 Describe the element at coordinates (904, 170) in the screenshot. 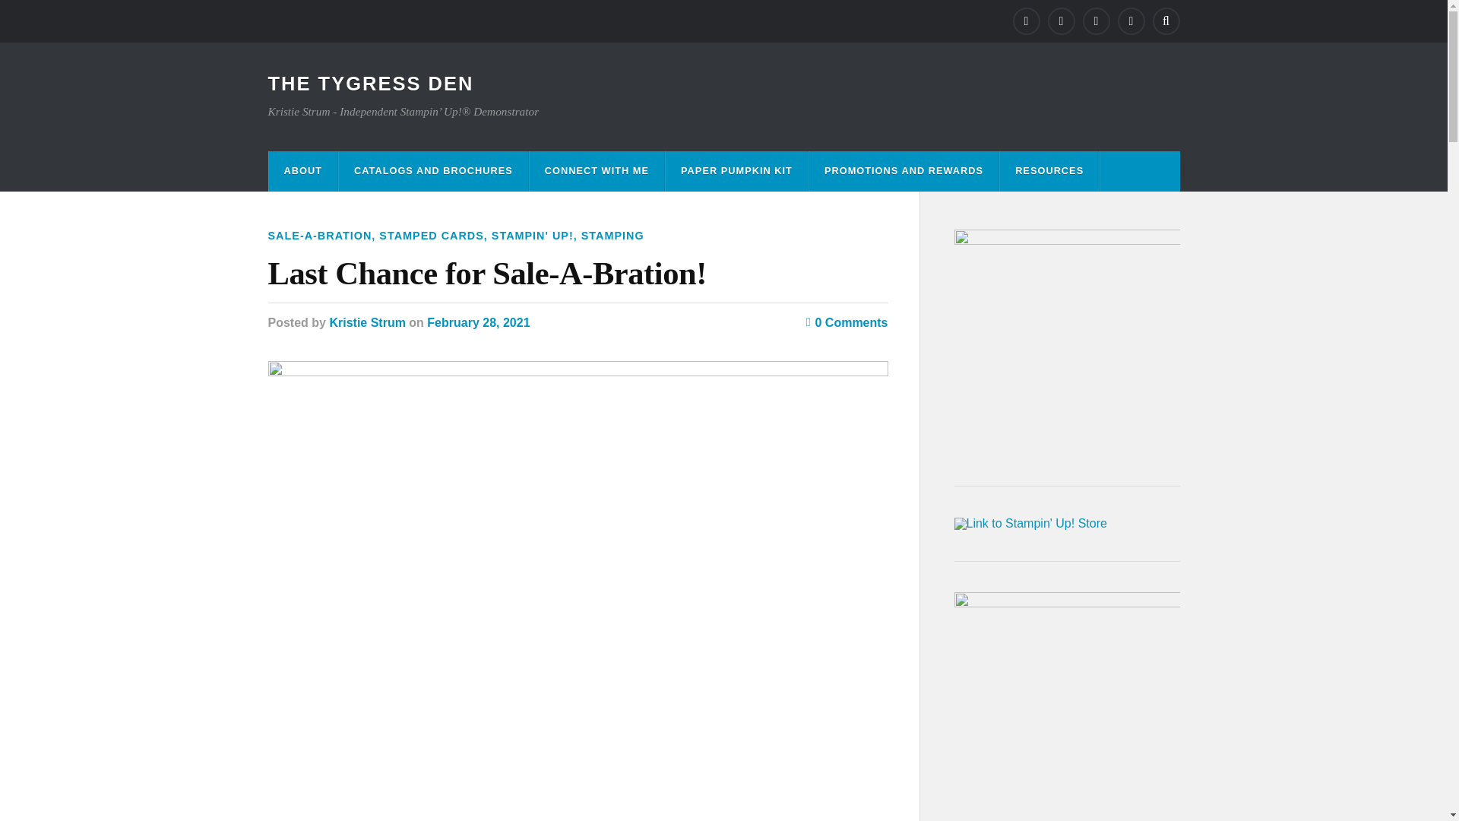

I see `PROMOTIONS AND REWARDS` at that location.